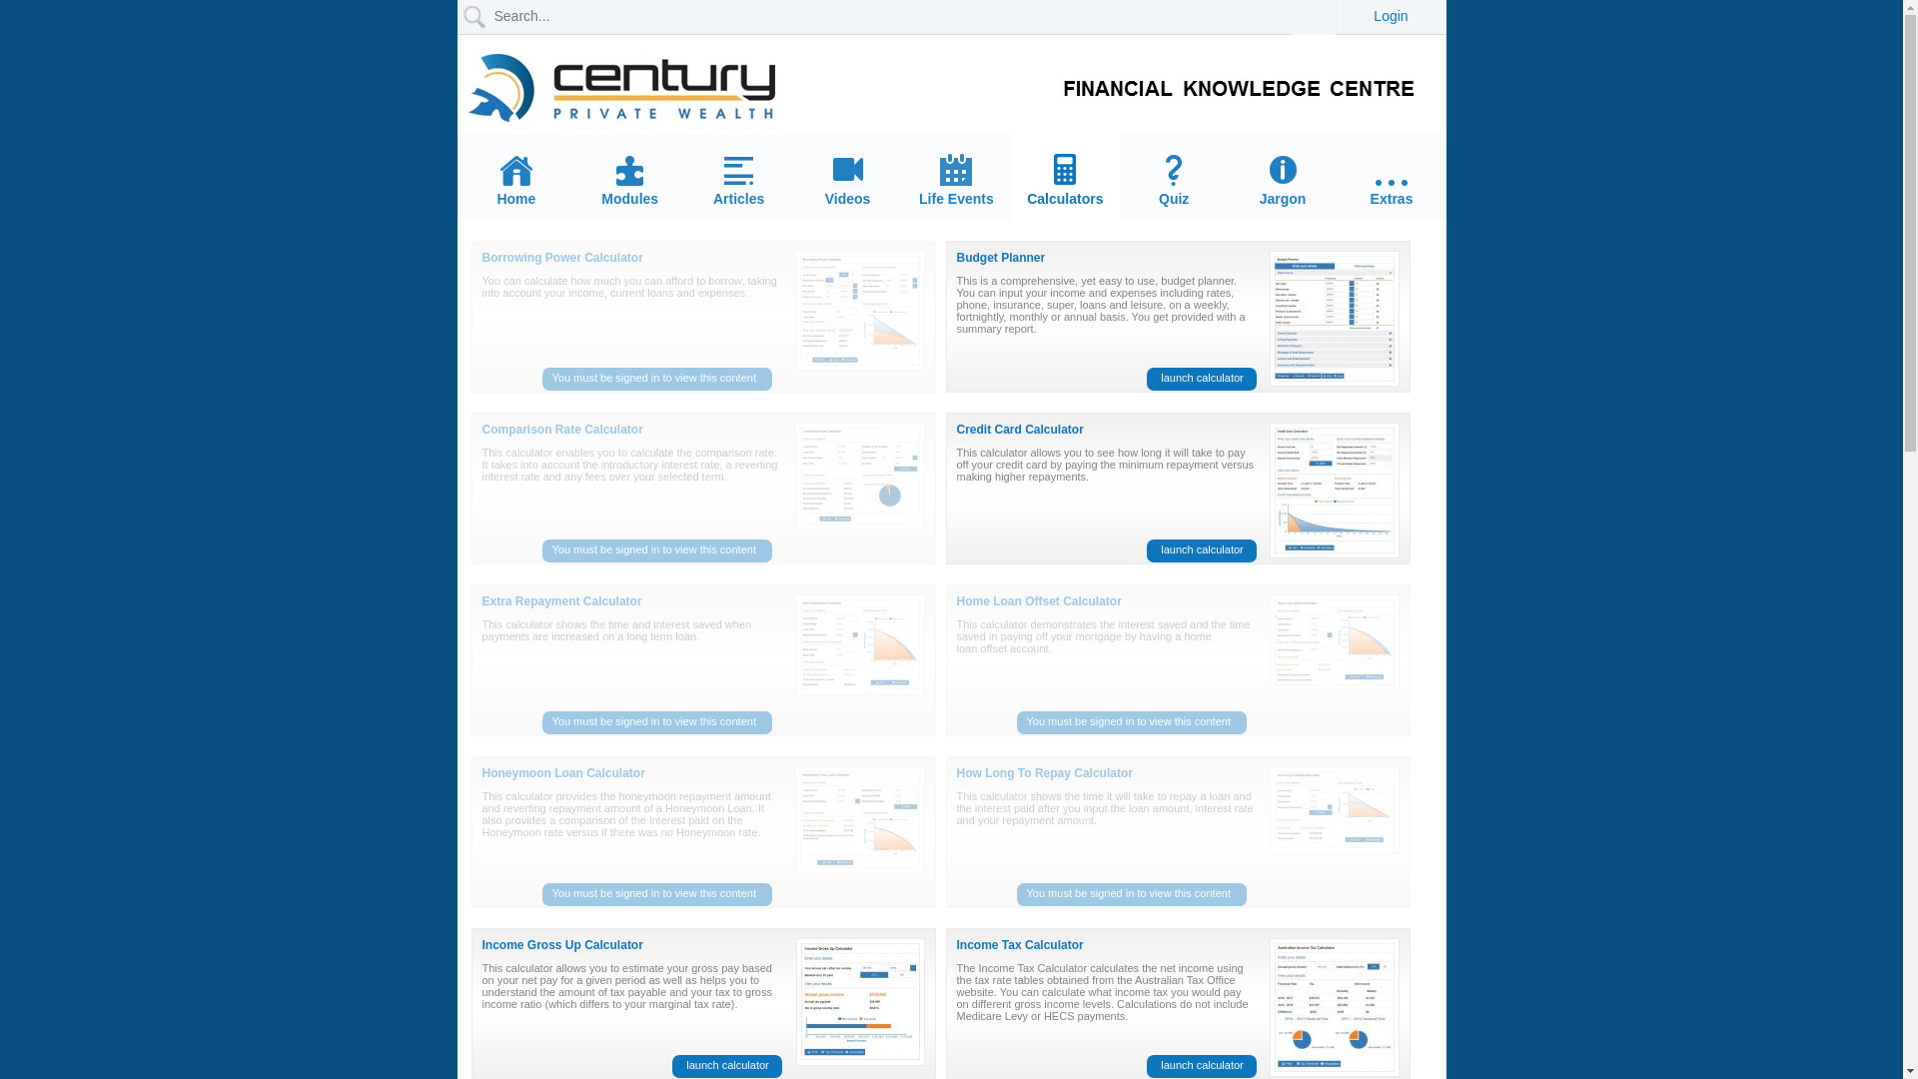  Describe the element at coordinates (561, 601) in the screenshot. I see `Extra Repayment Calculator` at that location.